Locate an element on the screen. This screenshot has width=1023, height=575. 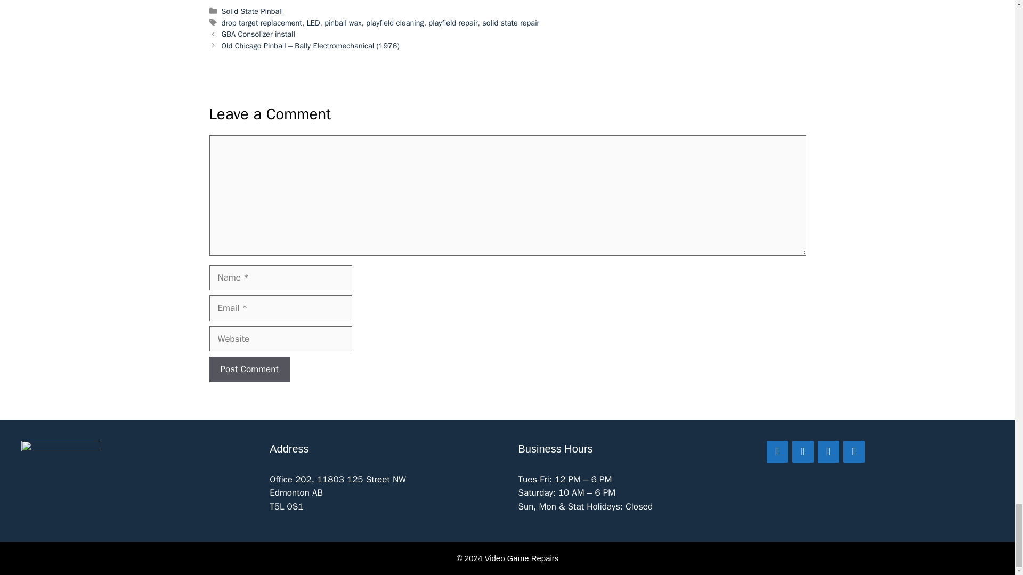
Facebook is located at coordinates (802, 451).